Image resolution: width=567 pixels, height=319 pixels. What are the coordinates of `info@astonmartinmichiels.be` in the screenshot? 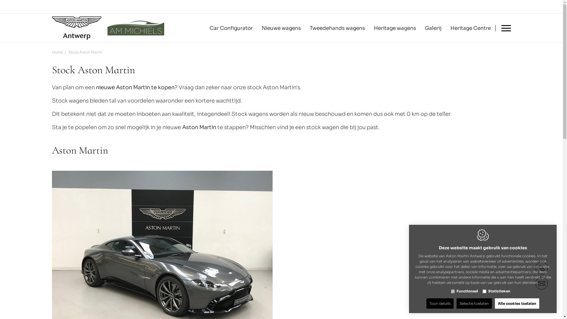 It's located at (542, 283).